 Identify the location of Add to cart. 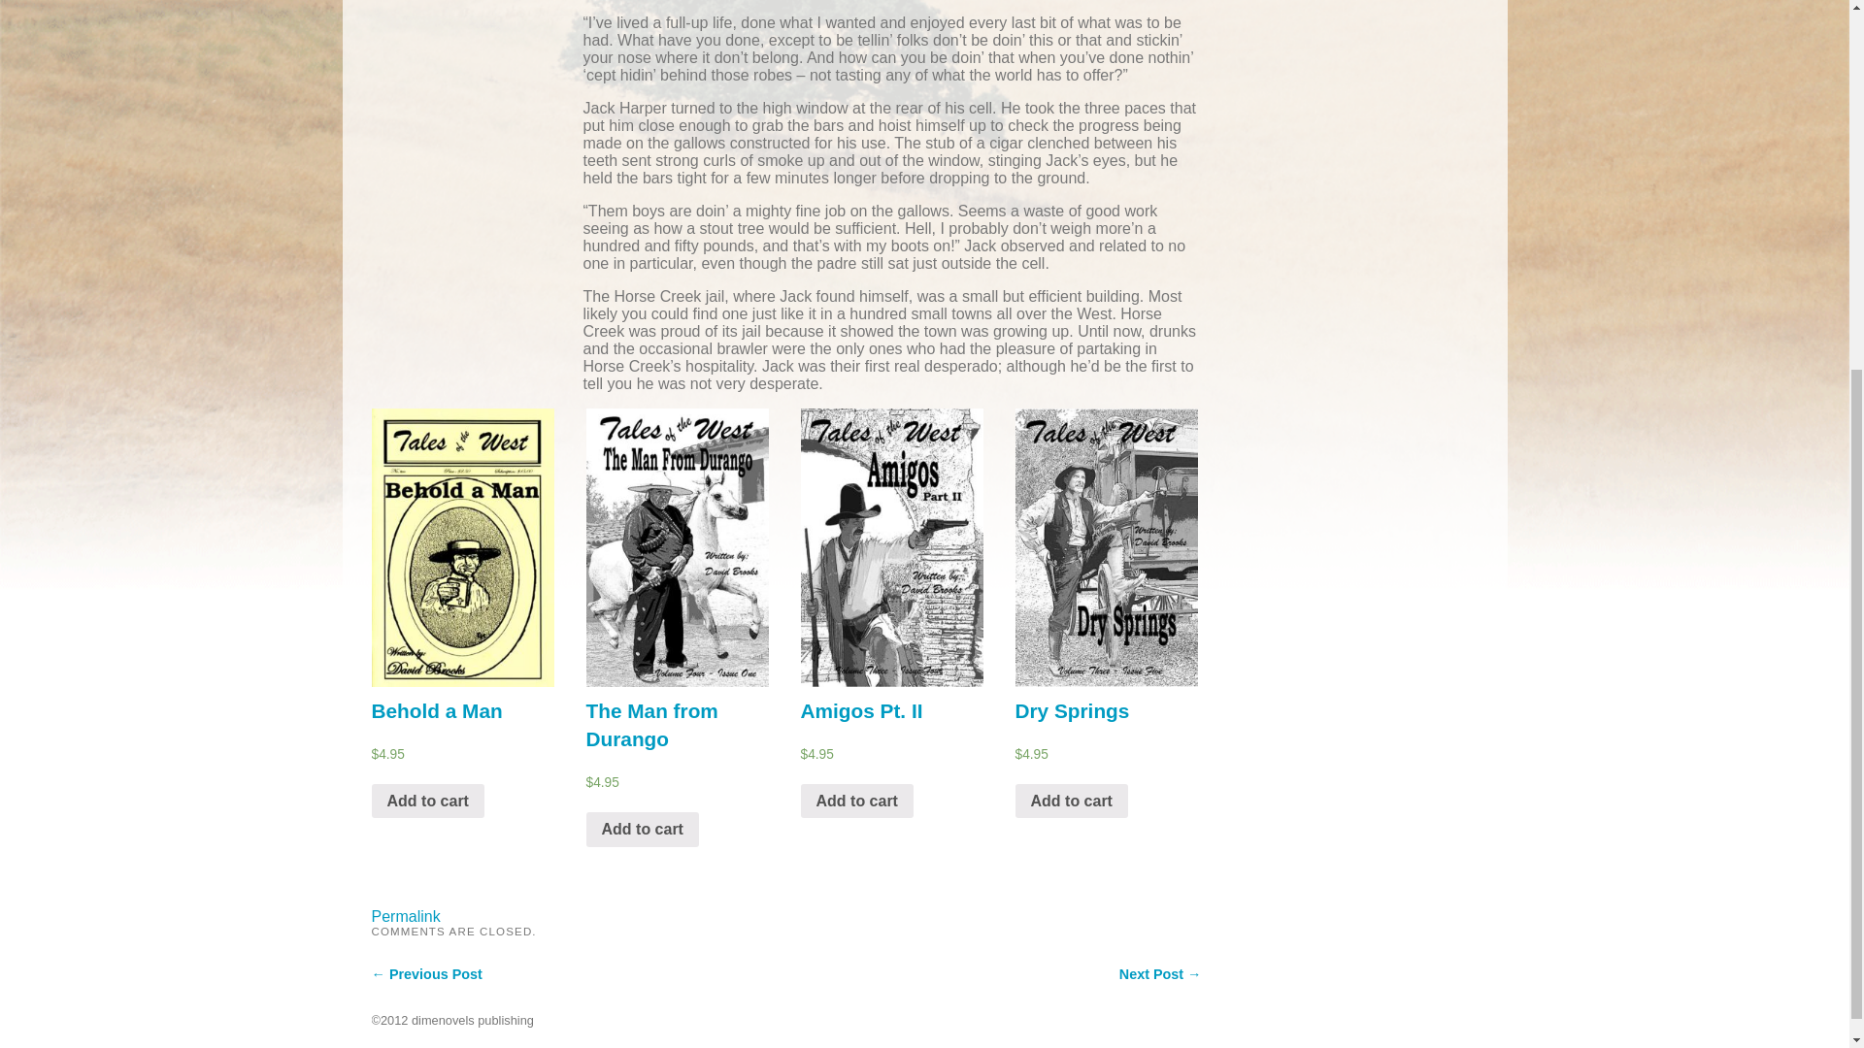
(856, 801).